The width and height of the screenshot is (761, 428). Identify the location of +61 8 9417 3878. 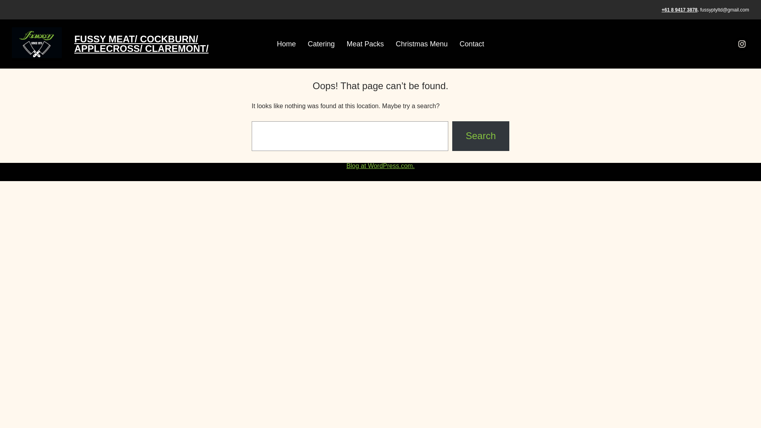
(679, 10).